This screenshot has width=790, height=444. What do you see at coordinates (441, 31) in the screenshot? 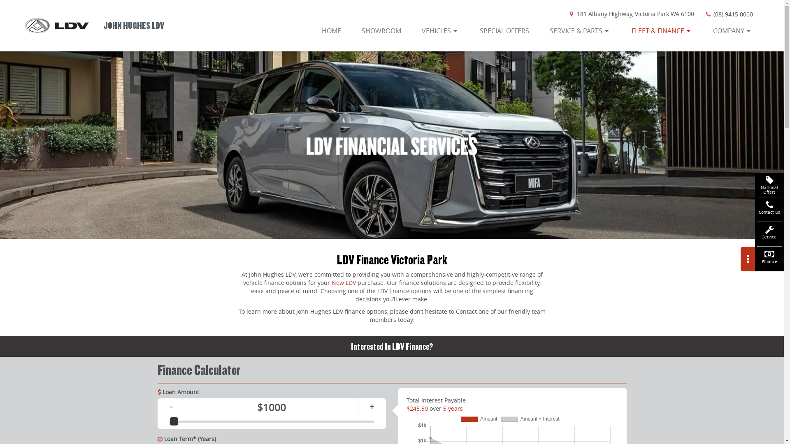
I see `VEHICLES` at bounding box center [441, 31].